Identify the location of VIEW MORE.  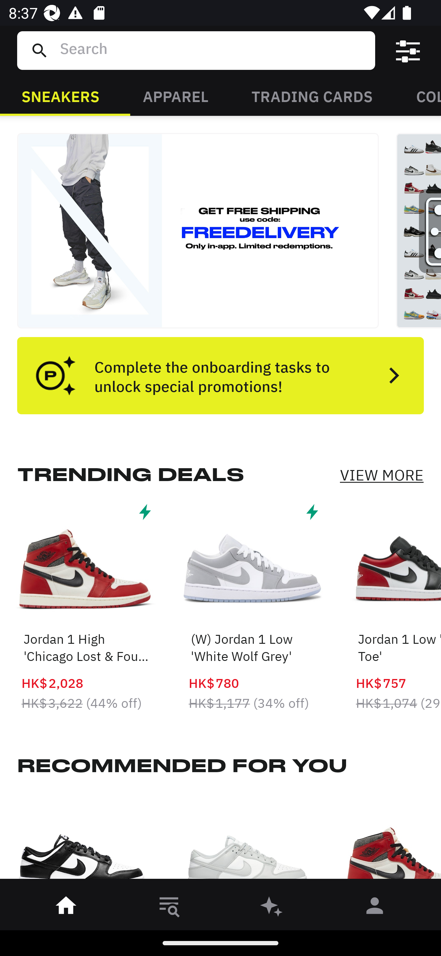
(382, 475).